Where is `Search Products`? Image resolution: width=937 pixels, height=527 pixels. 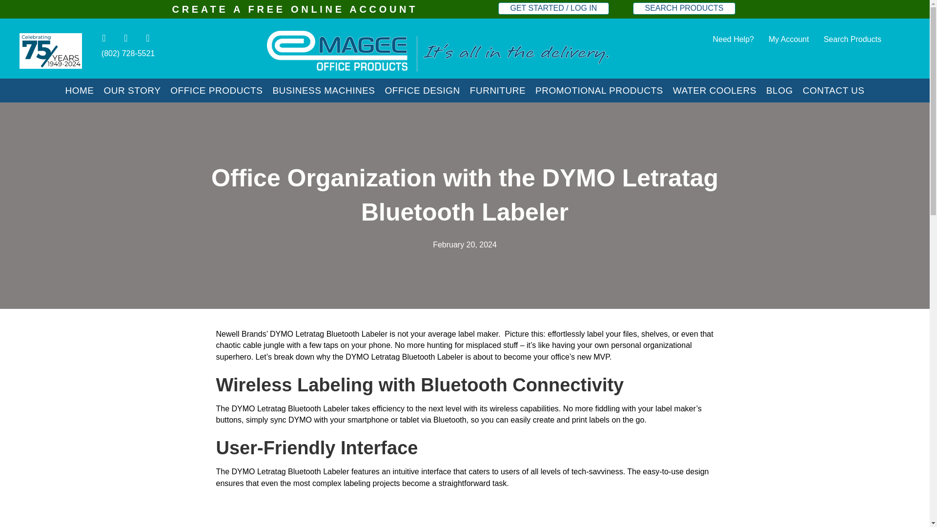 Search Products is located at coordinates (853, 39).